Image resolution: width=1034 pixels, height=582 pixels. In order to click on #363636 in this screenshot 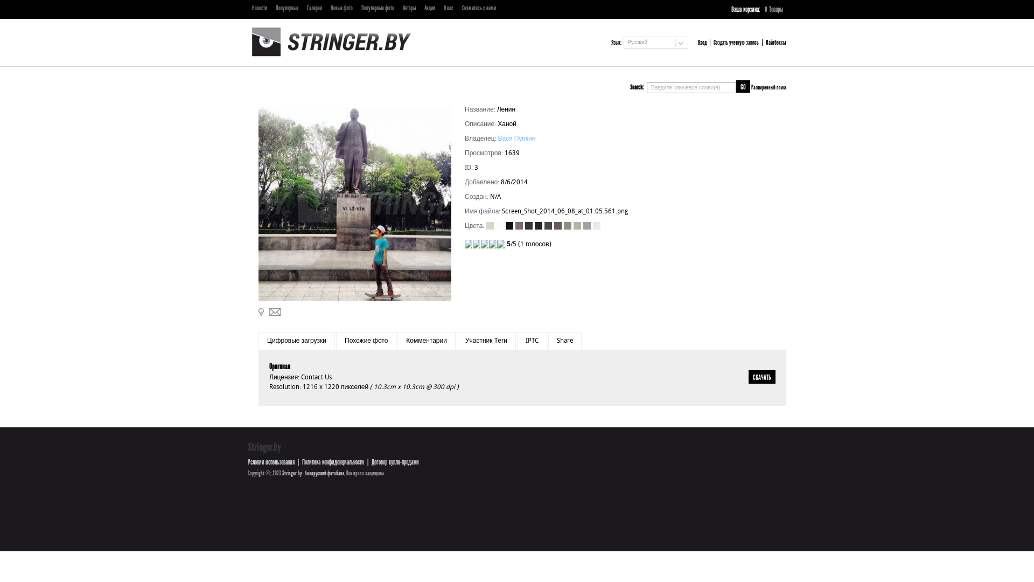, I will do `click(529, 226)`.